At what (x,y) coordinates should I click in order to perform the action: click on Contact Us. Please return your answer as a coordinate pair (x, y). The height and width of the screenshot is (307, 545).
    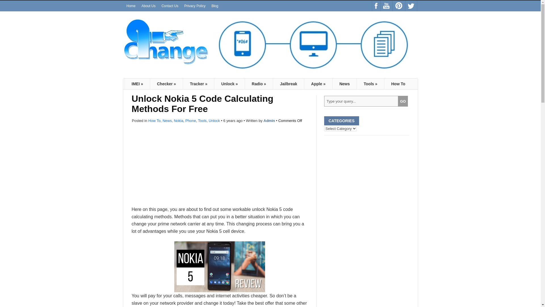
    Looking at the image, I should click on (170, 6).